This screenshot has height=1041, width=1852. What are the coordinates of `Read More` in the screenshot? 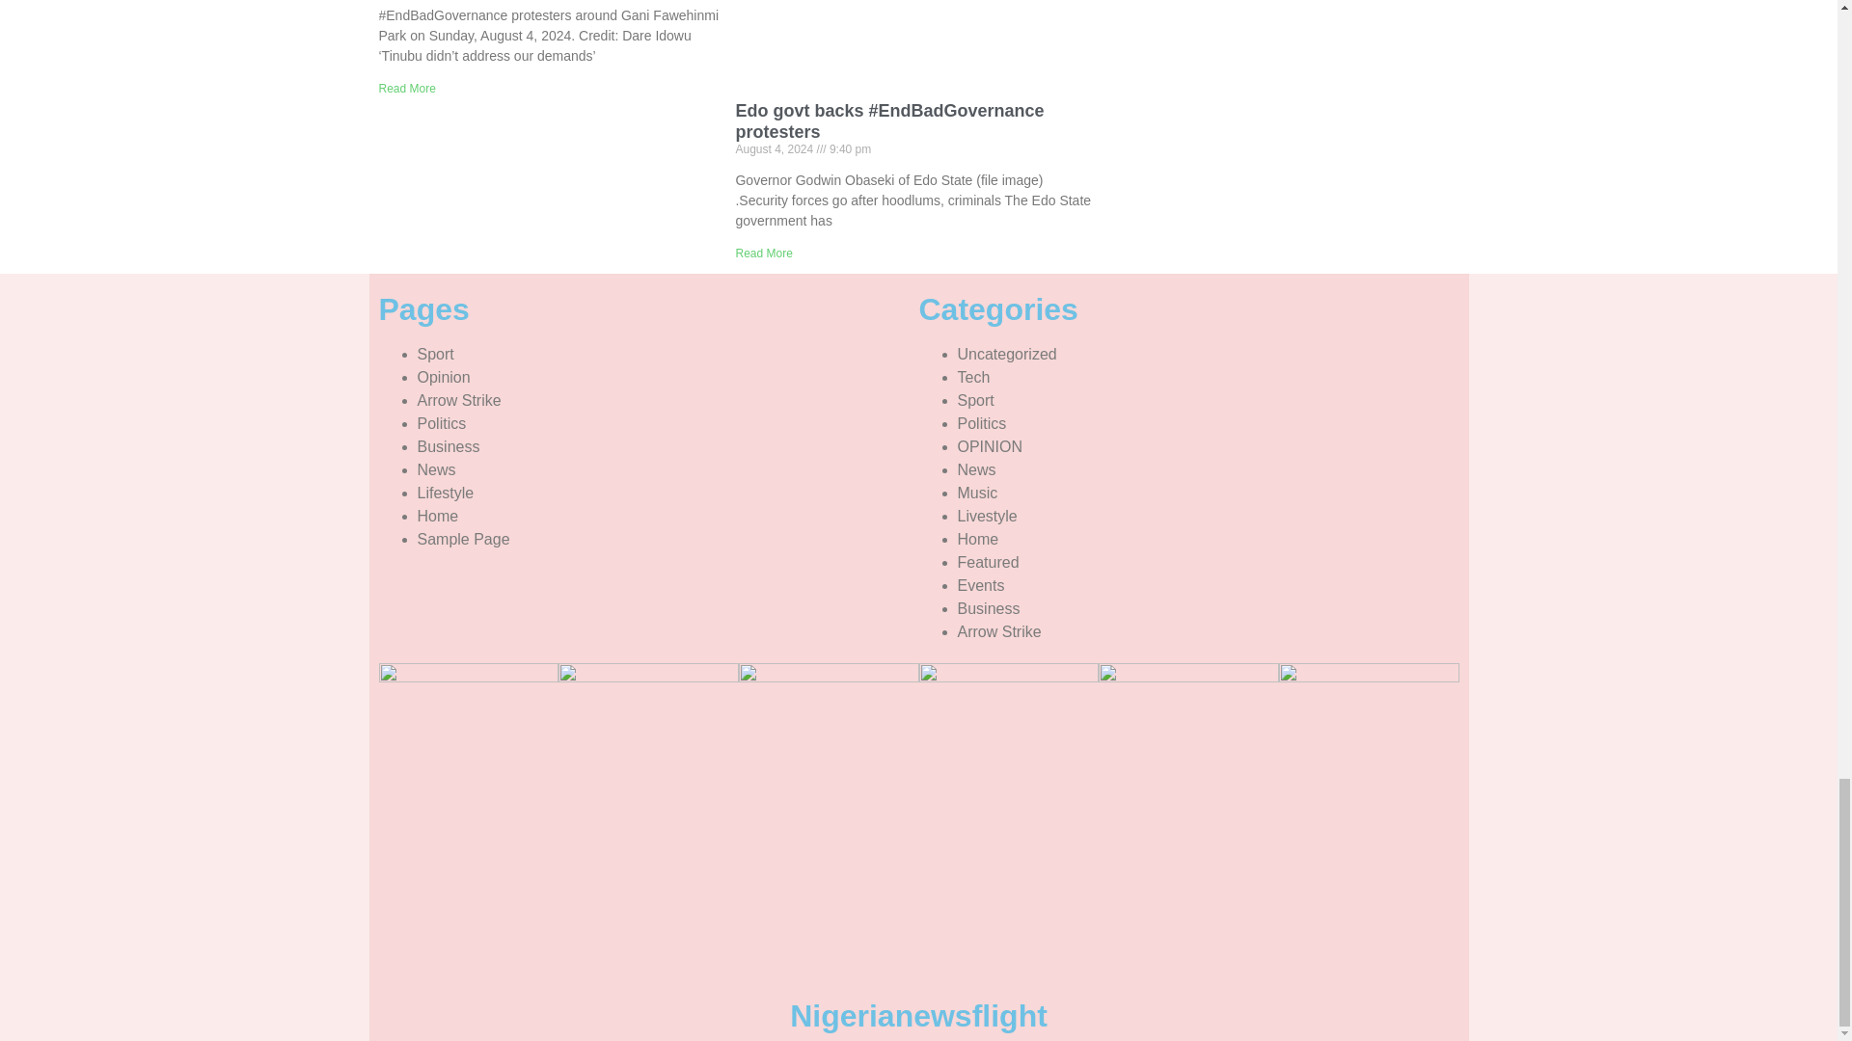 It's located at (406, 89).